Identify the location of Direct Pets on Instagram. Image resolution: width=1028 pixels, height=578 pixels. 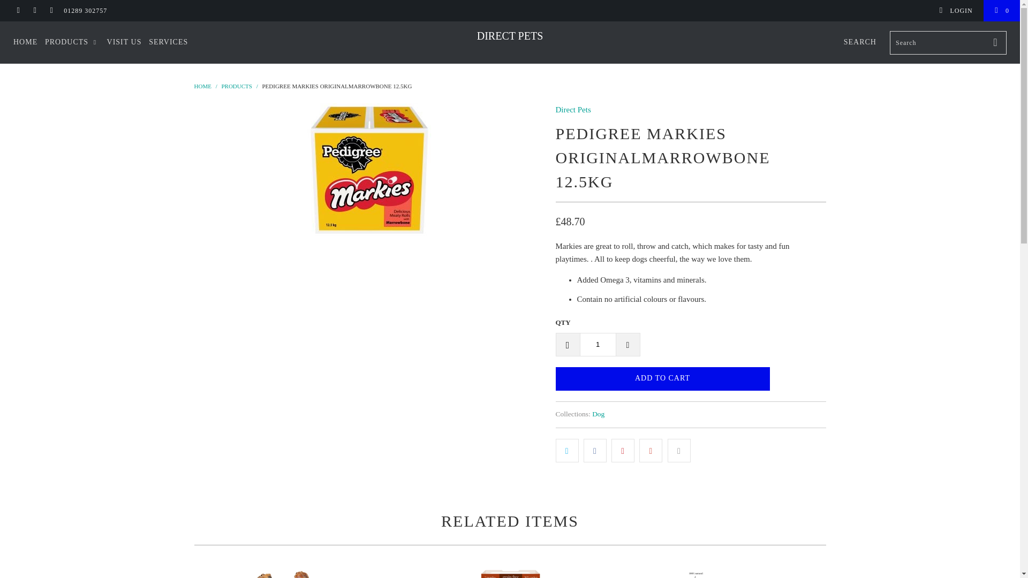
(34, 11).